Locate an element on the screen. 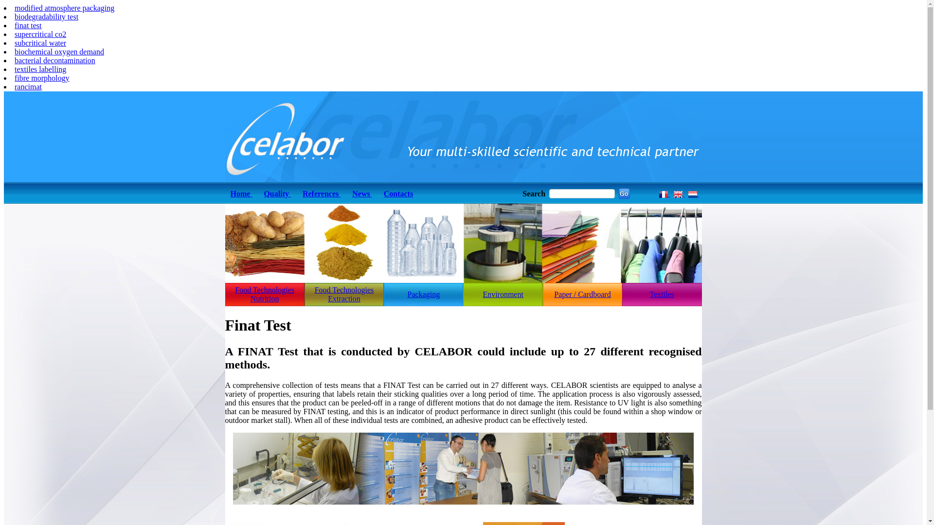 This screenshot has height=525, width=934. Textiles is located at coordinates (662, 294).